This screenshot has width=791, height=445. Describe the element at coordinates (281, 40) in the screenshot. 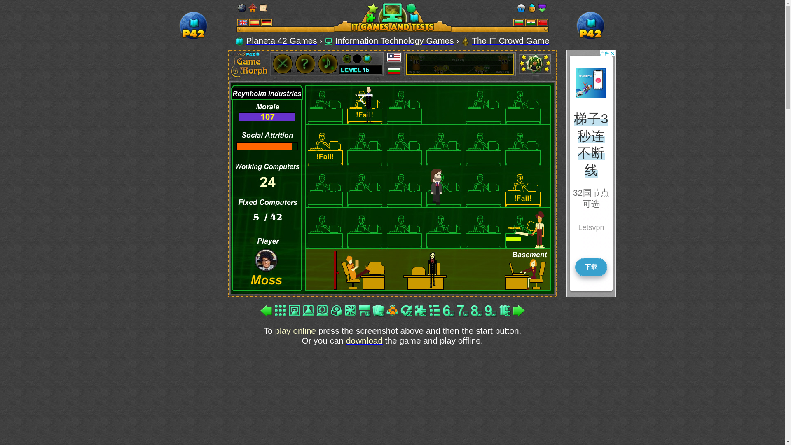

I see `Planeta 42 Games` at that location.